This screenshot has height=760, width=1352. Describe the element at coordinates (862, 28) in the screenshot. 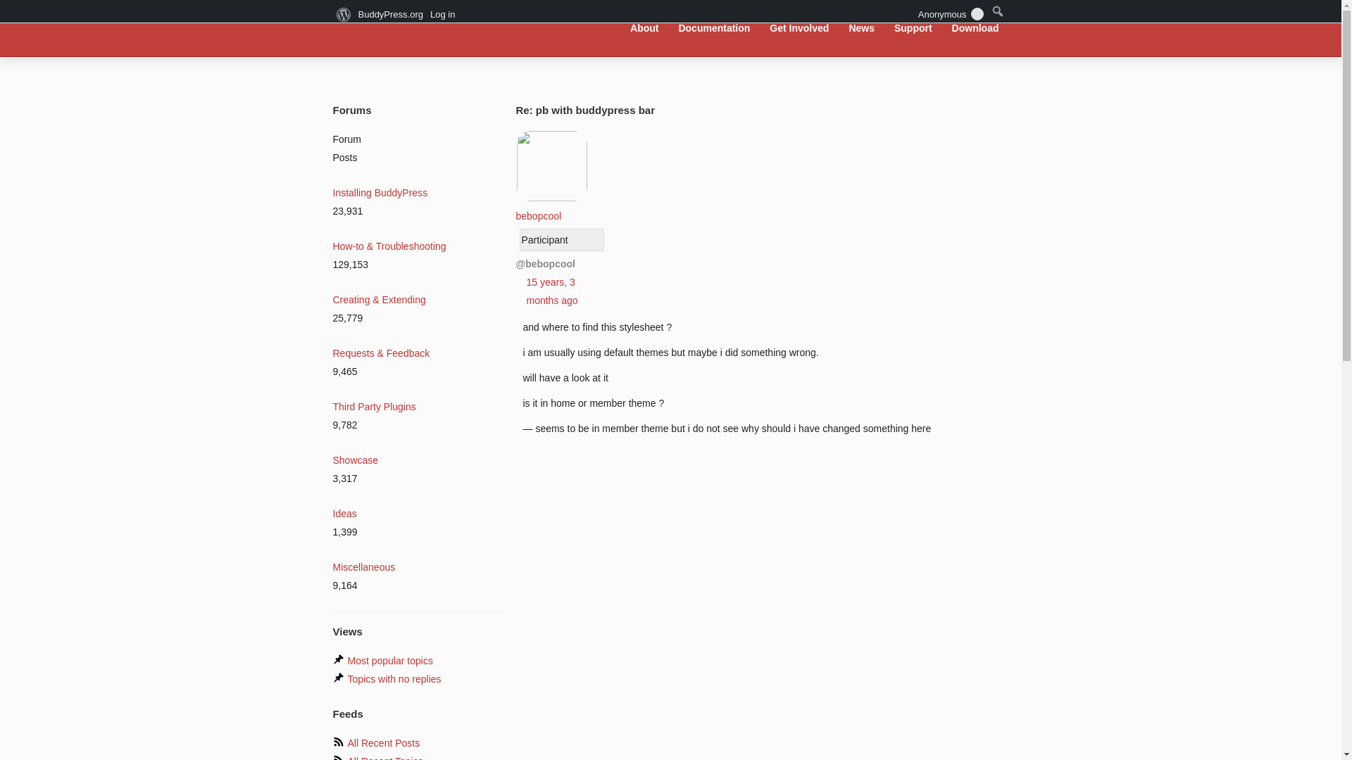

I see `News` at that location.